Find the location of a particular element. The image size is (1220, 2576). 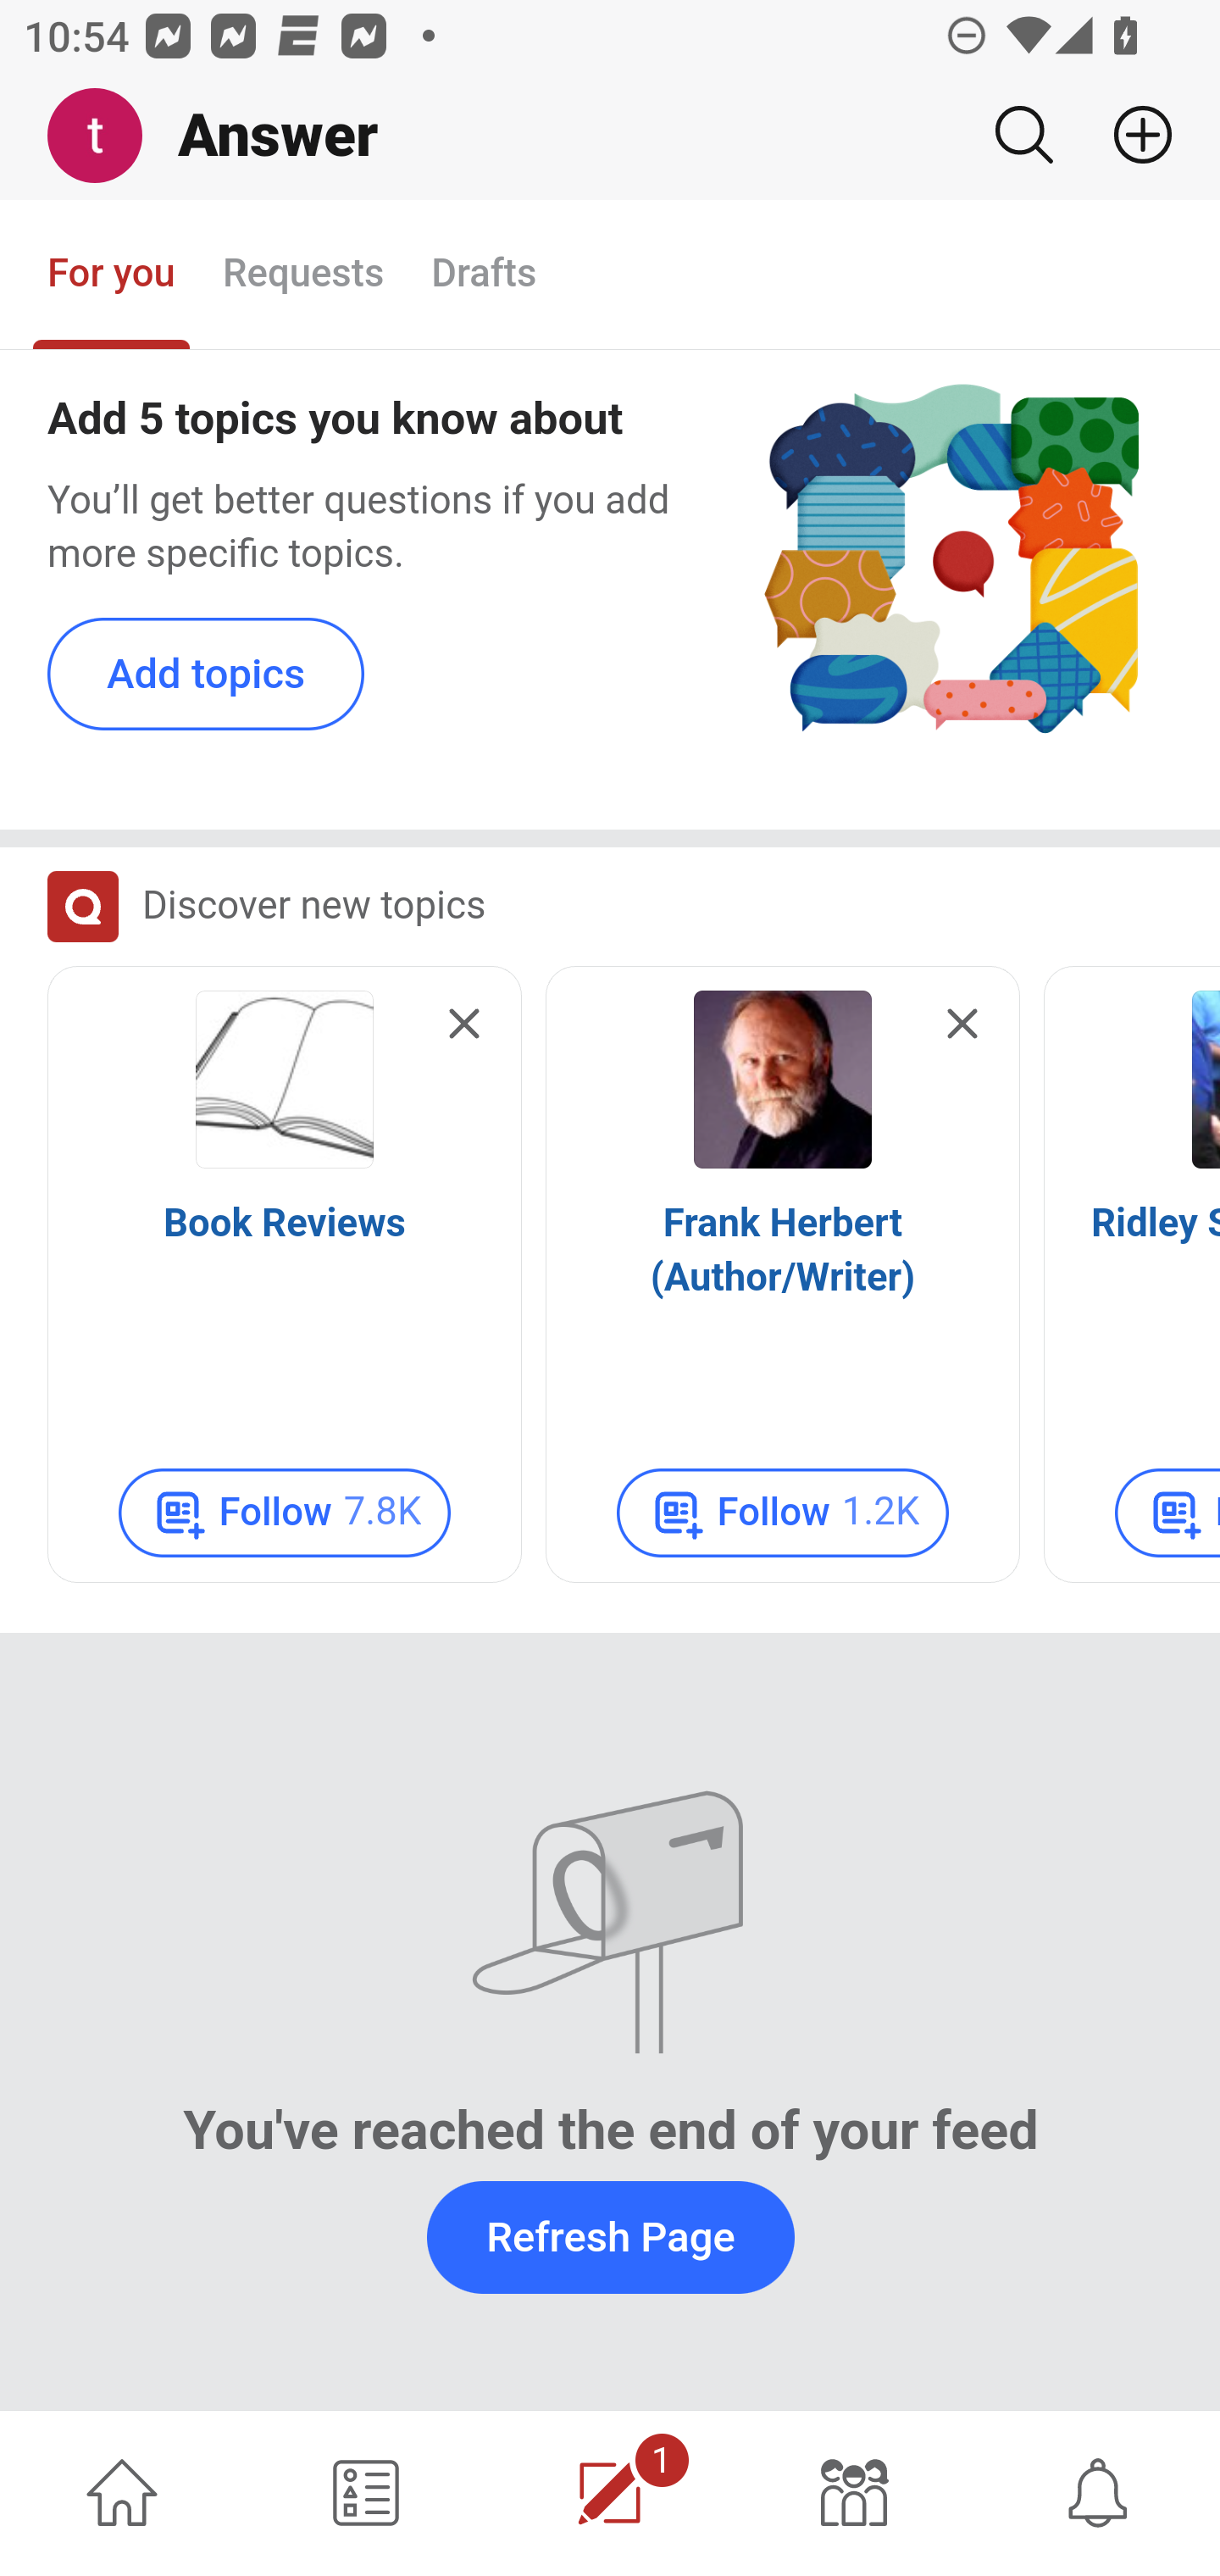

Icon for Frank Herbert (Author/Writer) is located at coordinates (783, 1081).